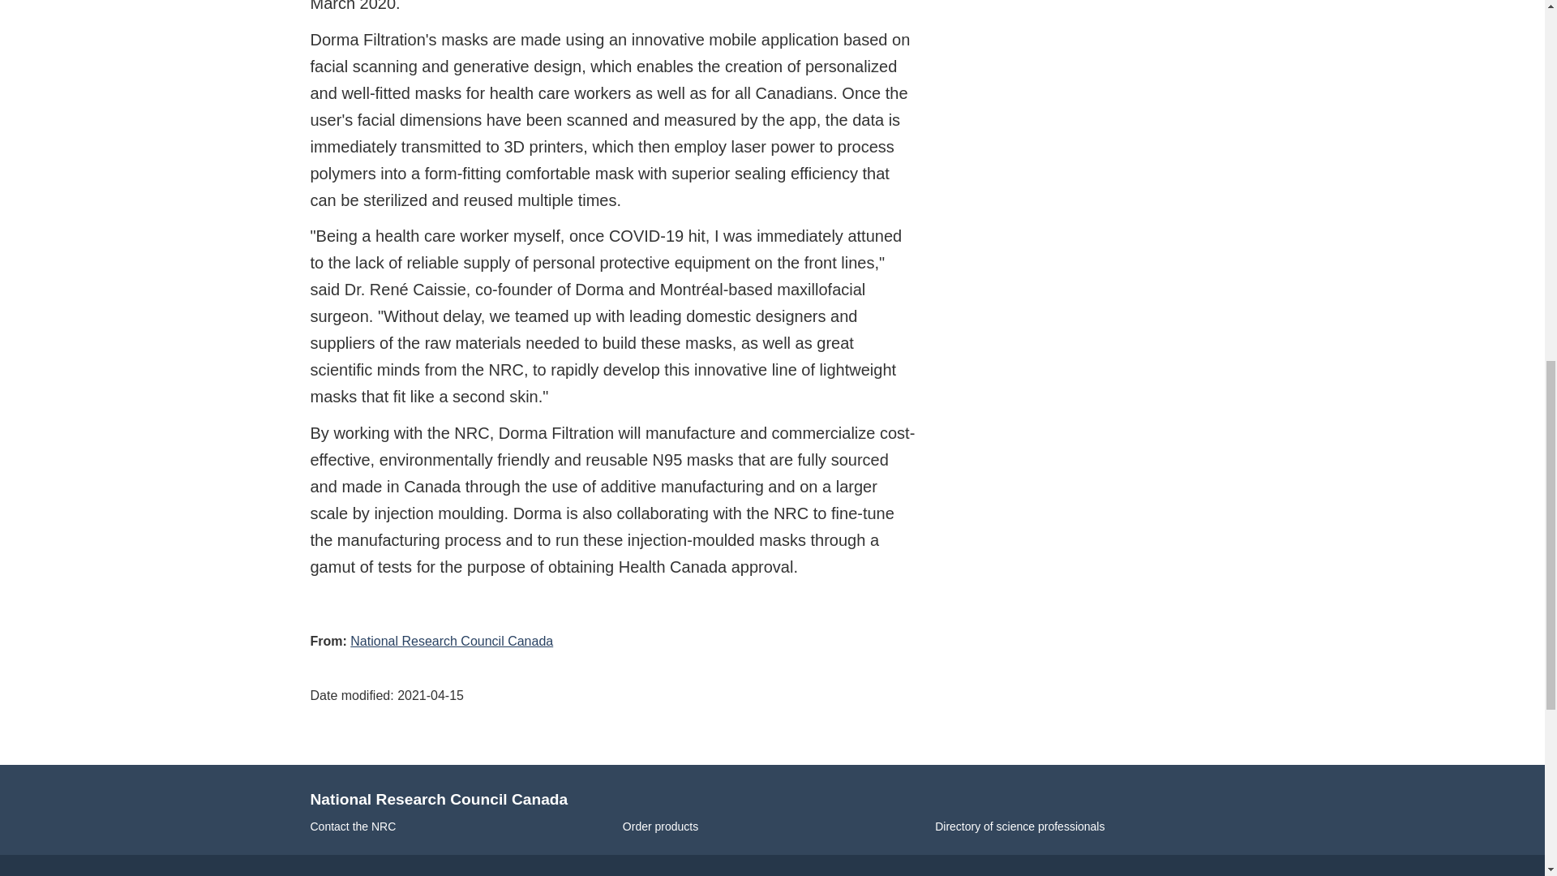  What do you see at coordinates (451, 641) in the screenshot?
I see `National Research Council Canada` at bounding box center [451, 641].